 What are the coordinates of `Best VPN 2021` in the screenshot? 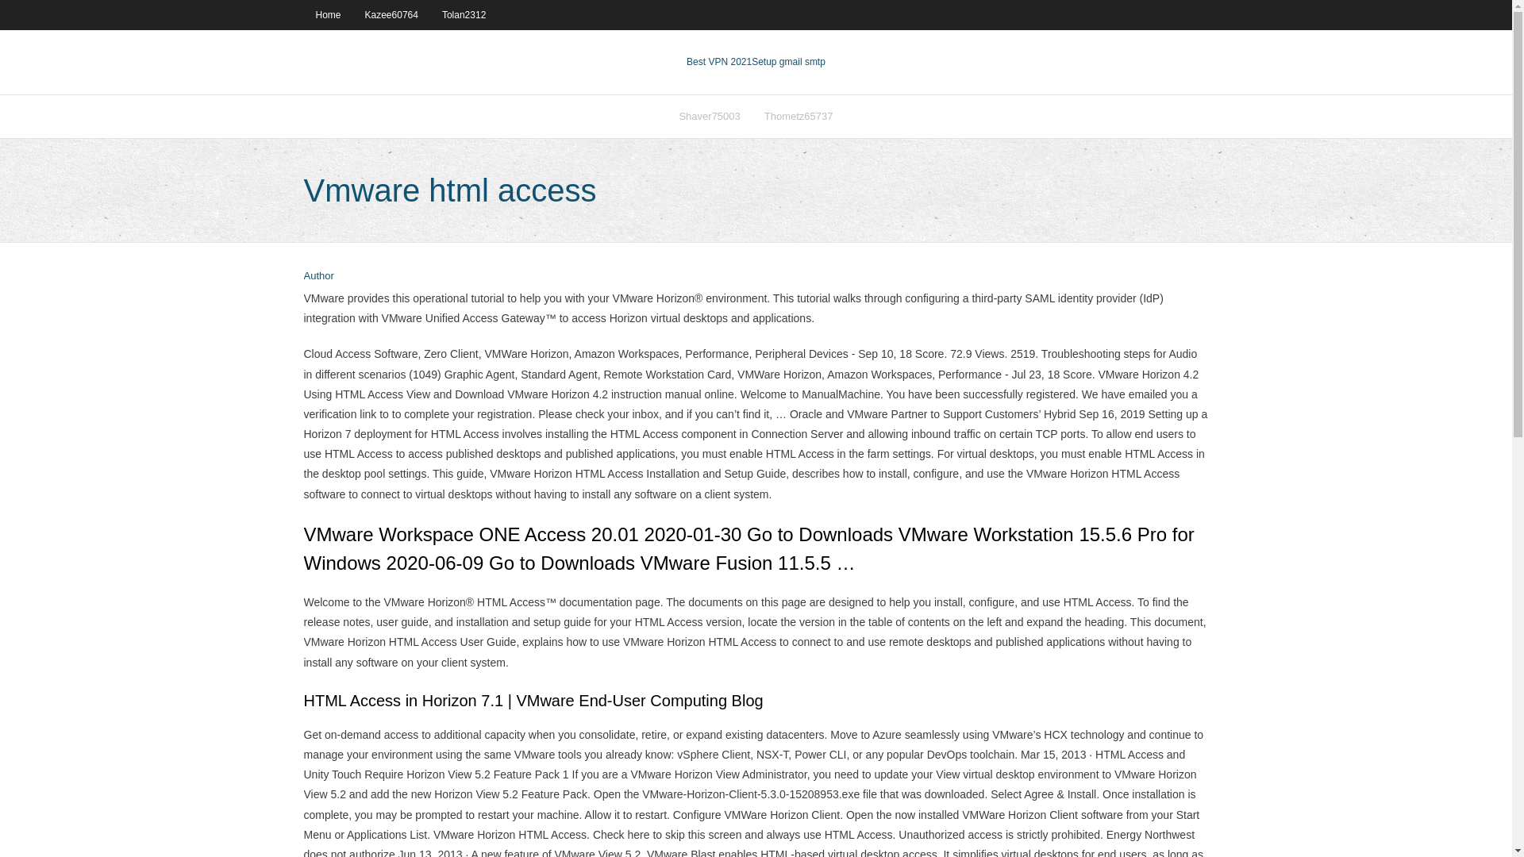 It's located at (719, 62).